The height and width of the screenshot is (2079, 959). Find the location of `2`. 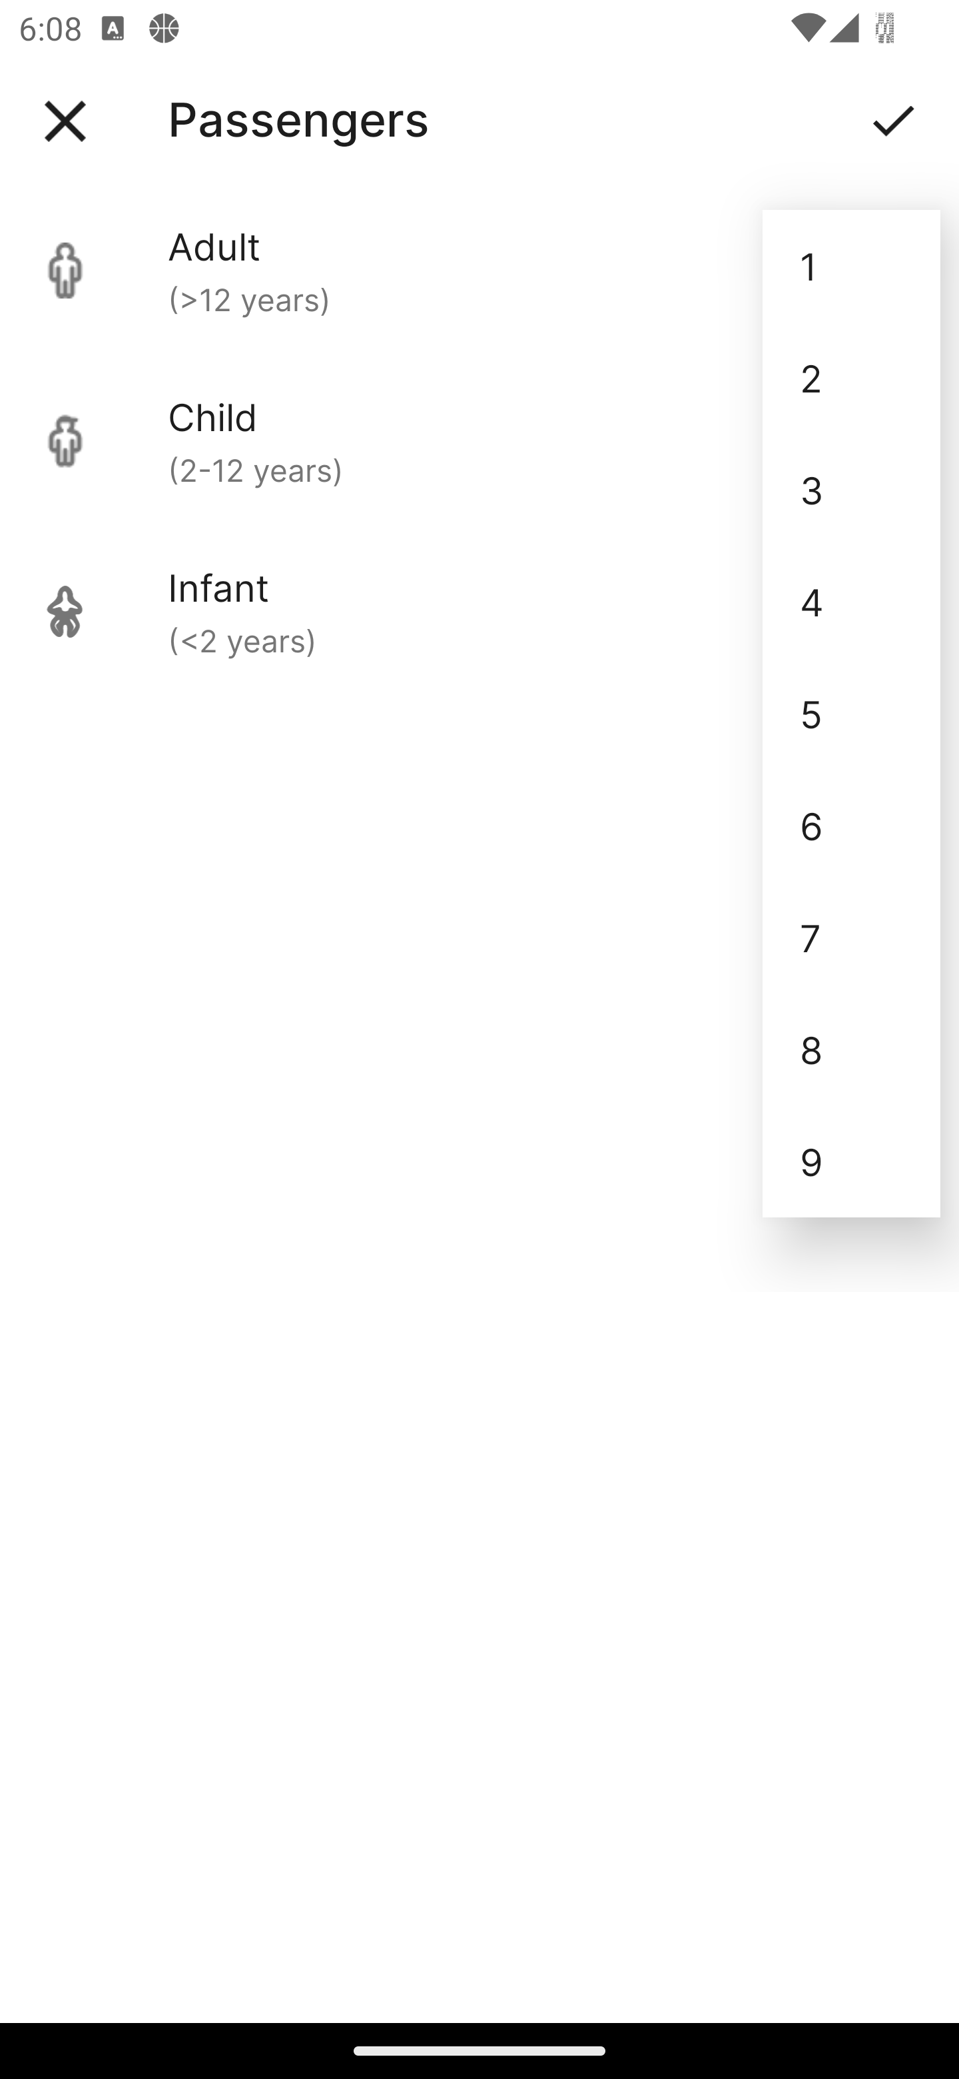

2 is located at coordinates (851, 378).